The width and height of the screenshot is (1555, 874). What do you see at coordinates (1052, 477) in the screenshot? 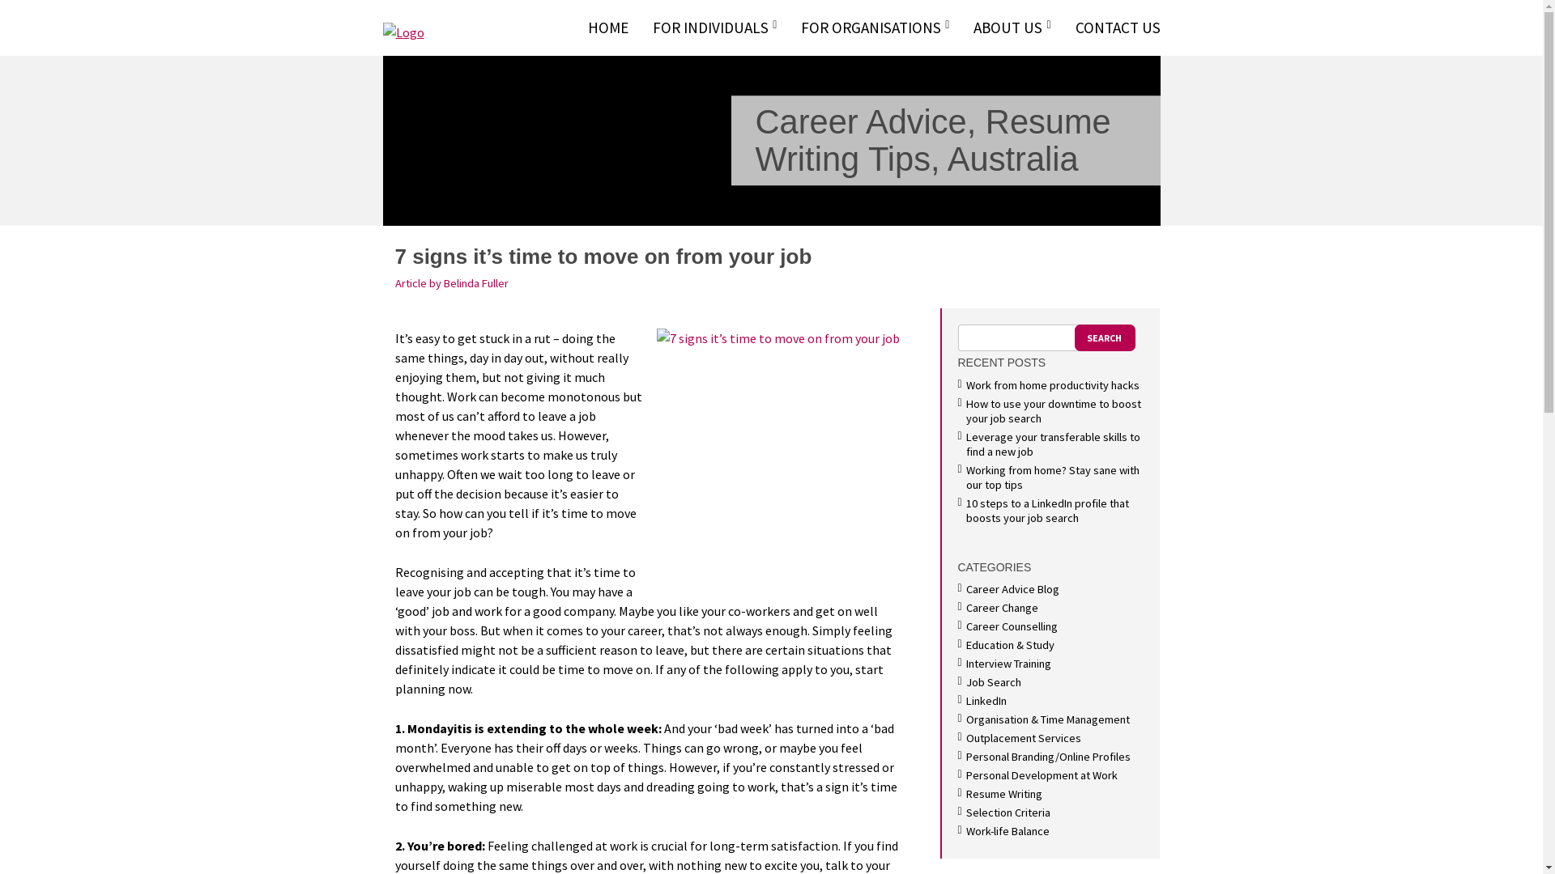
I see `Working from home? Stay sane with our top tips` at bounding box center [1052, 477].